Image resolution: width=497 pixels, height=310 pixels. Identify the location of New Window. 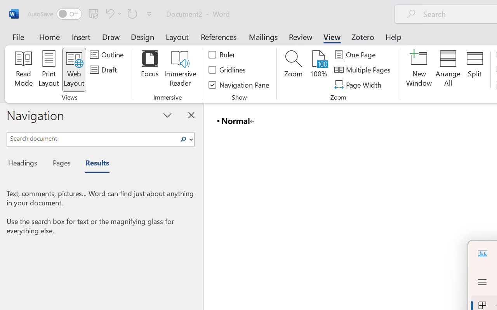
(419, 70).